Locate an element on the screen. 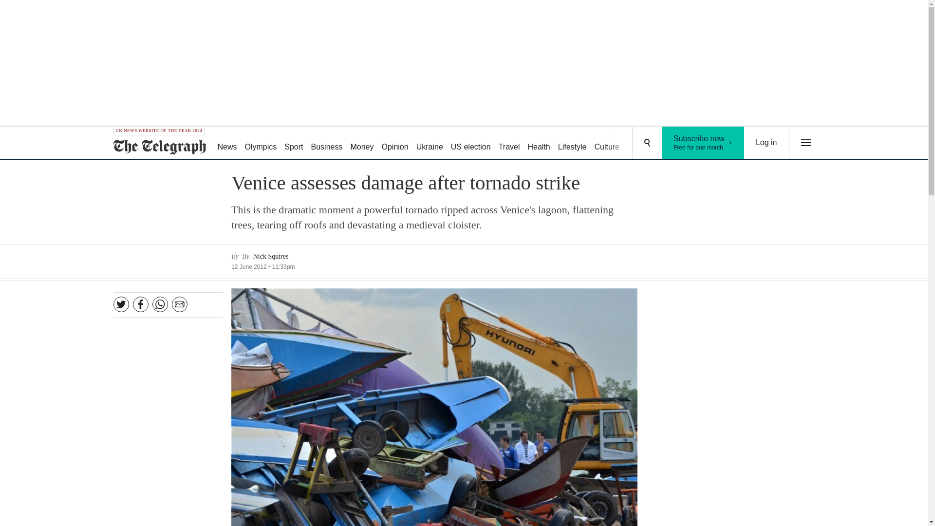  Opinion is located at coordinates (641, 143).